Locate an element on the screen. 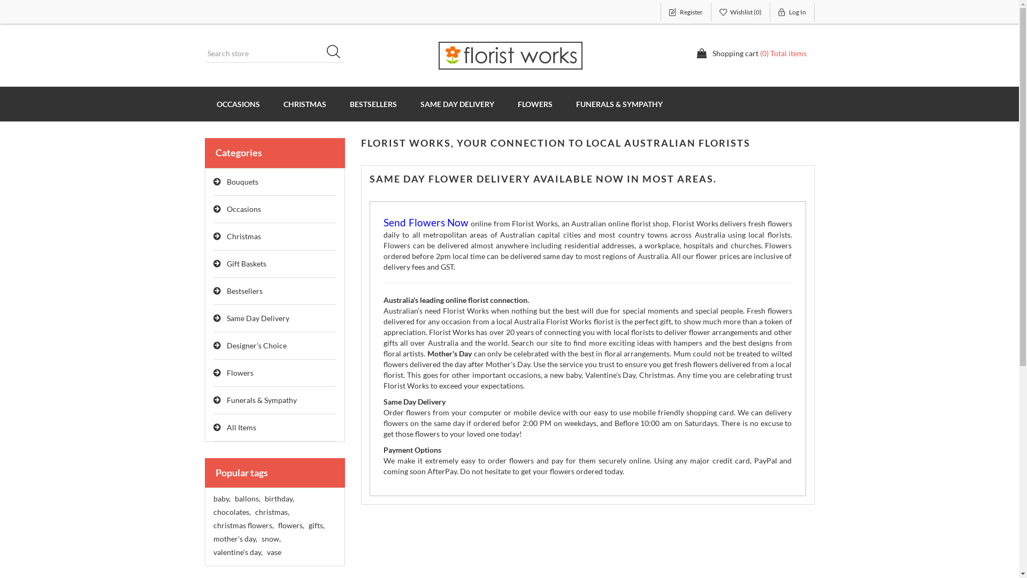  birthday, is located at coordinates (279, 499).